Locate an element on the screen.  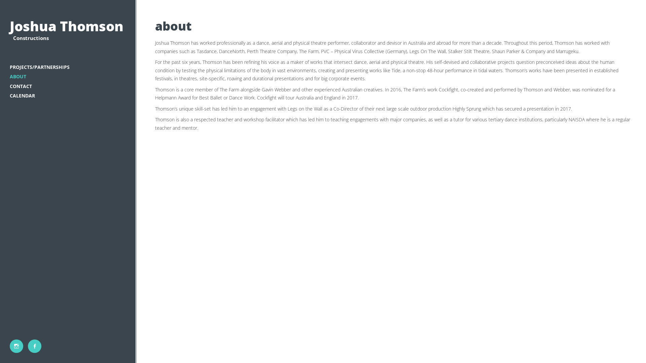
ABOUT is located at coordinates (68, 77).